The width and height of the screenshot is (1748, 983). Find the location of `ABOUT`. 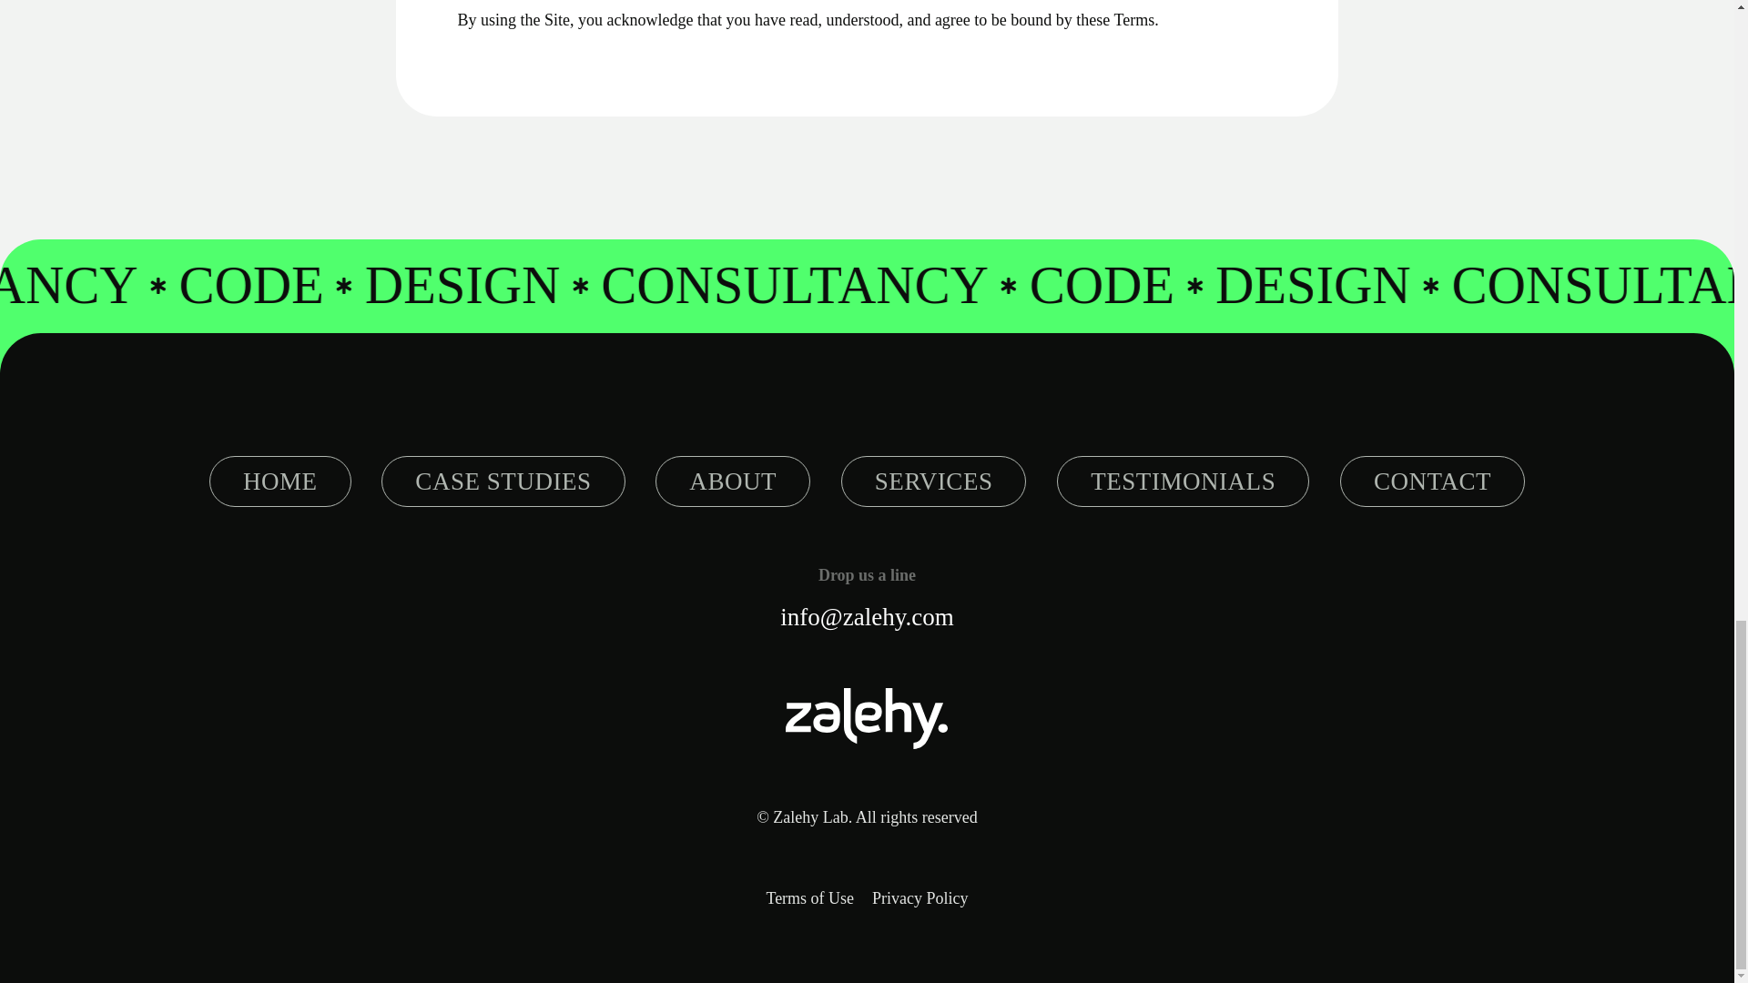

ABOUT is located at coordinates (733, 481).